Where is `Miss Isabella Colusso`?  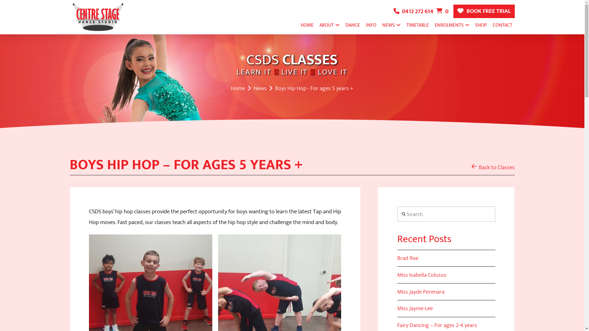 Miss Isabella Colusso is located at coordinates (422, 275).